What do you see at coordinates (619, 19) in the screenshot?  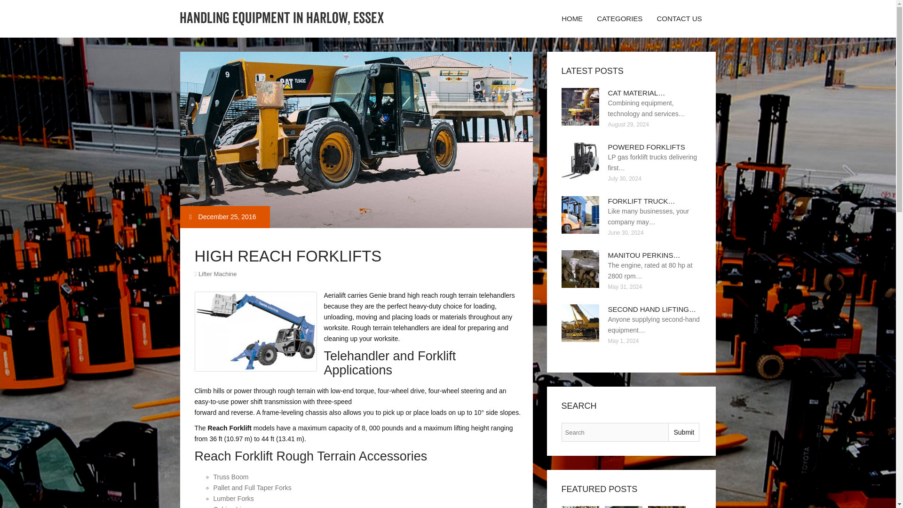 I see `CATEGORIES` at bounding box center [619, 19].